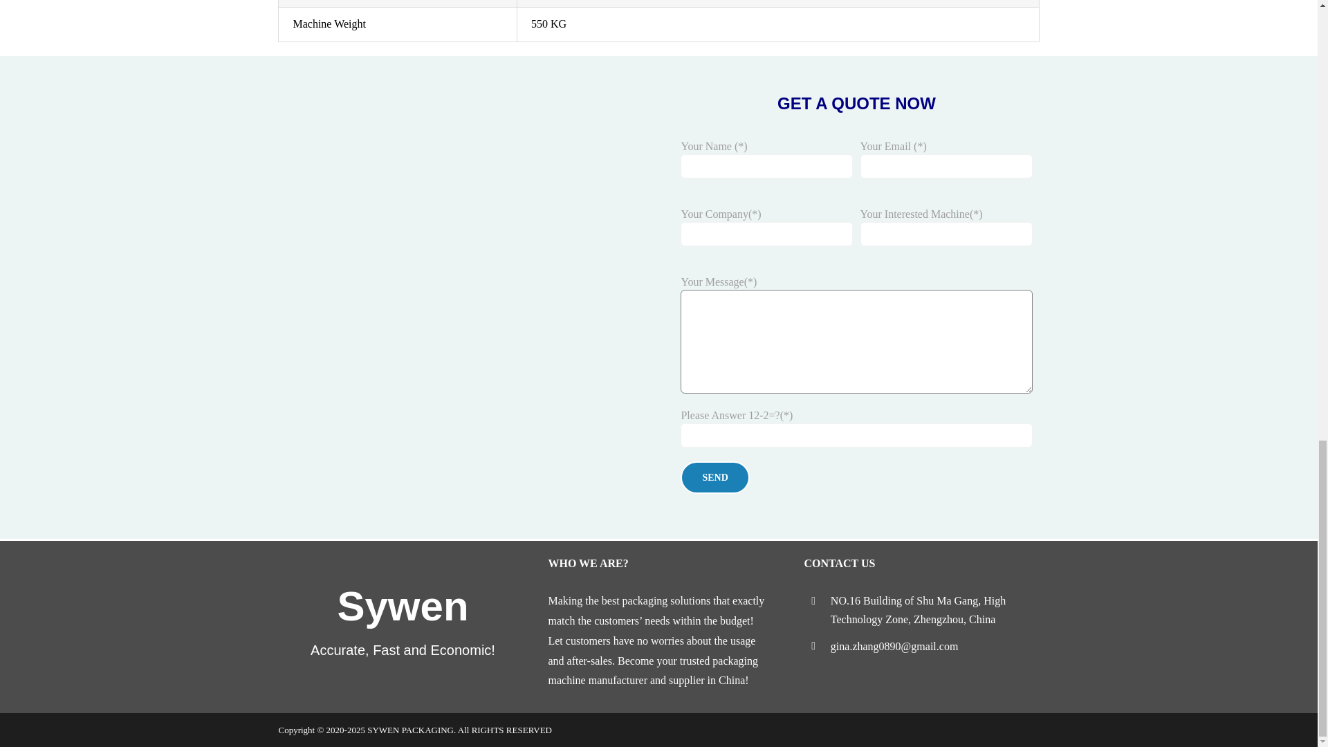  Describe the element at coordinates (714, 477) in the screenshot. I see `Send` at that location.